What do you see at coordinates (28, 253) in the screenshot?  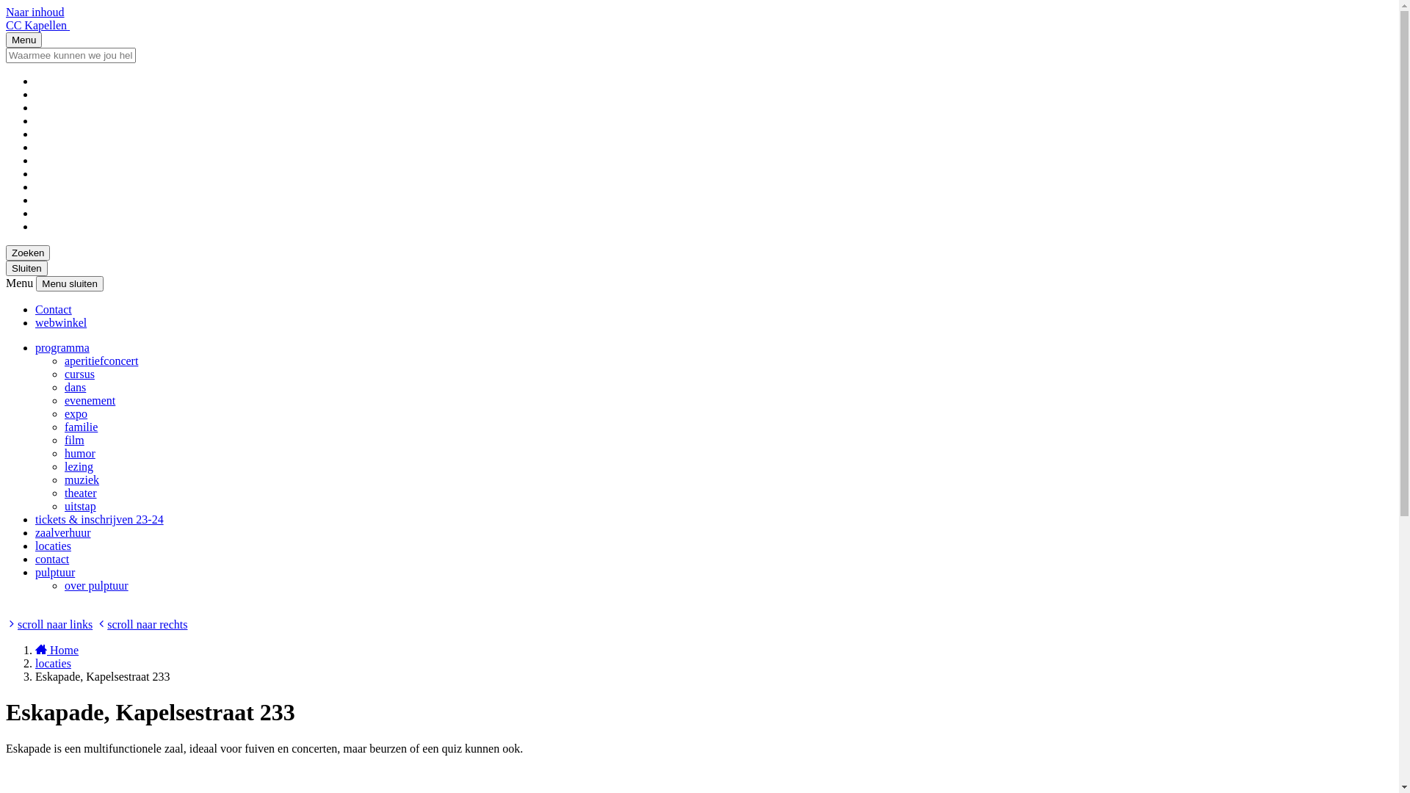 I see `Zoeken` at bounding box center [28, 253].